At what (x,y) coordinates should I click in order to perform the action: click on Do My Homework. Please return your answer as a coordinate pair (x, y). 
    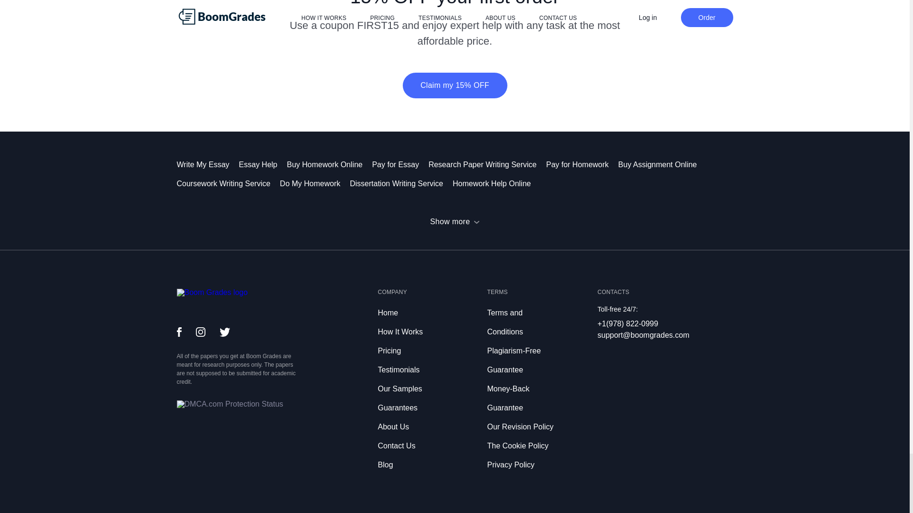
    Looking at the image, I should click on (315, 183).